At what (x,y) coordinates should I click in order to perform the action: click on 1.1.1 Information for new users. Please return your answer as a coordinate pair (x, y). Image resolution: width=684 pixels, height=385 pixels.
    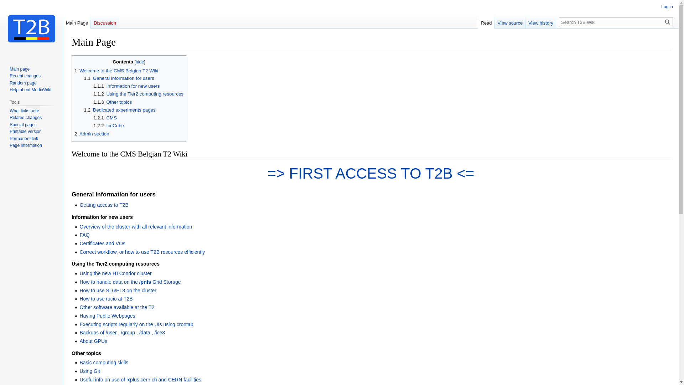
    Looking at the image, I should click on (126, 86).